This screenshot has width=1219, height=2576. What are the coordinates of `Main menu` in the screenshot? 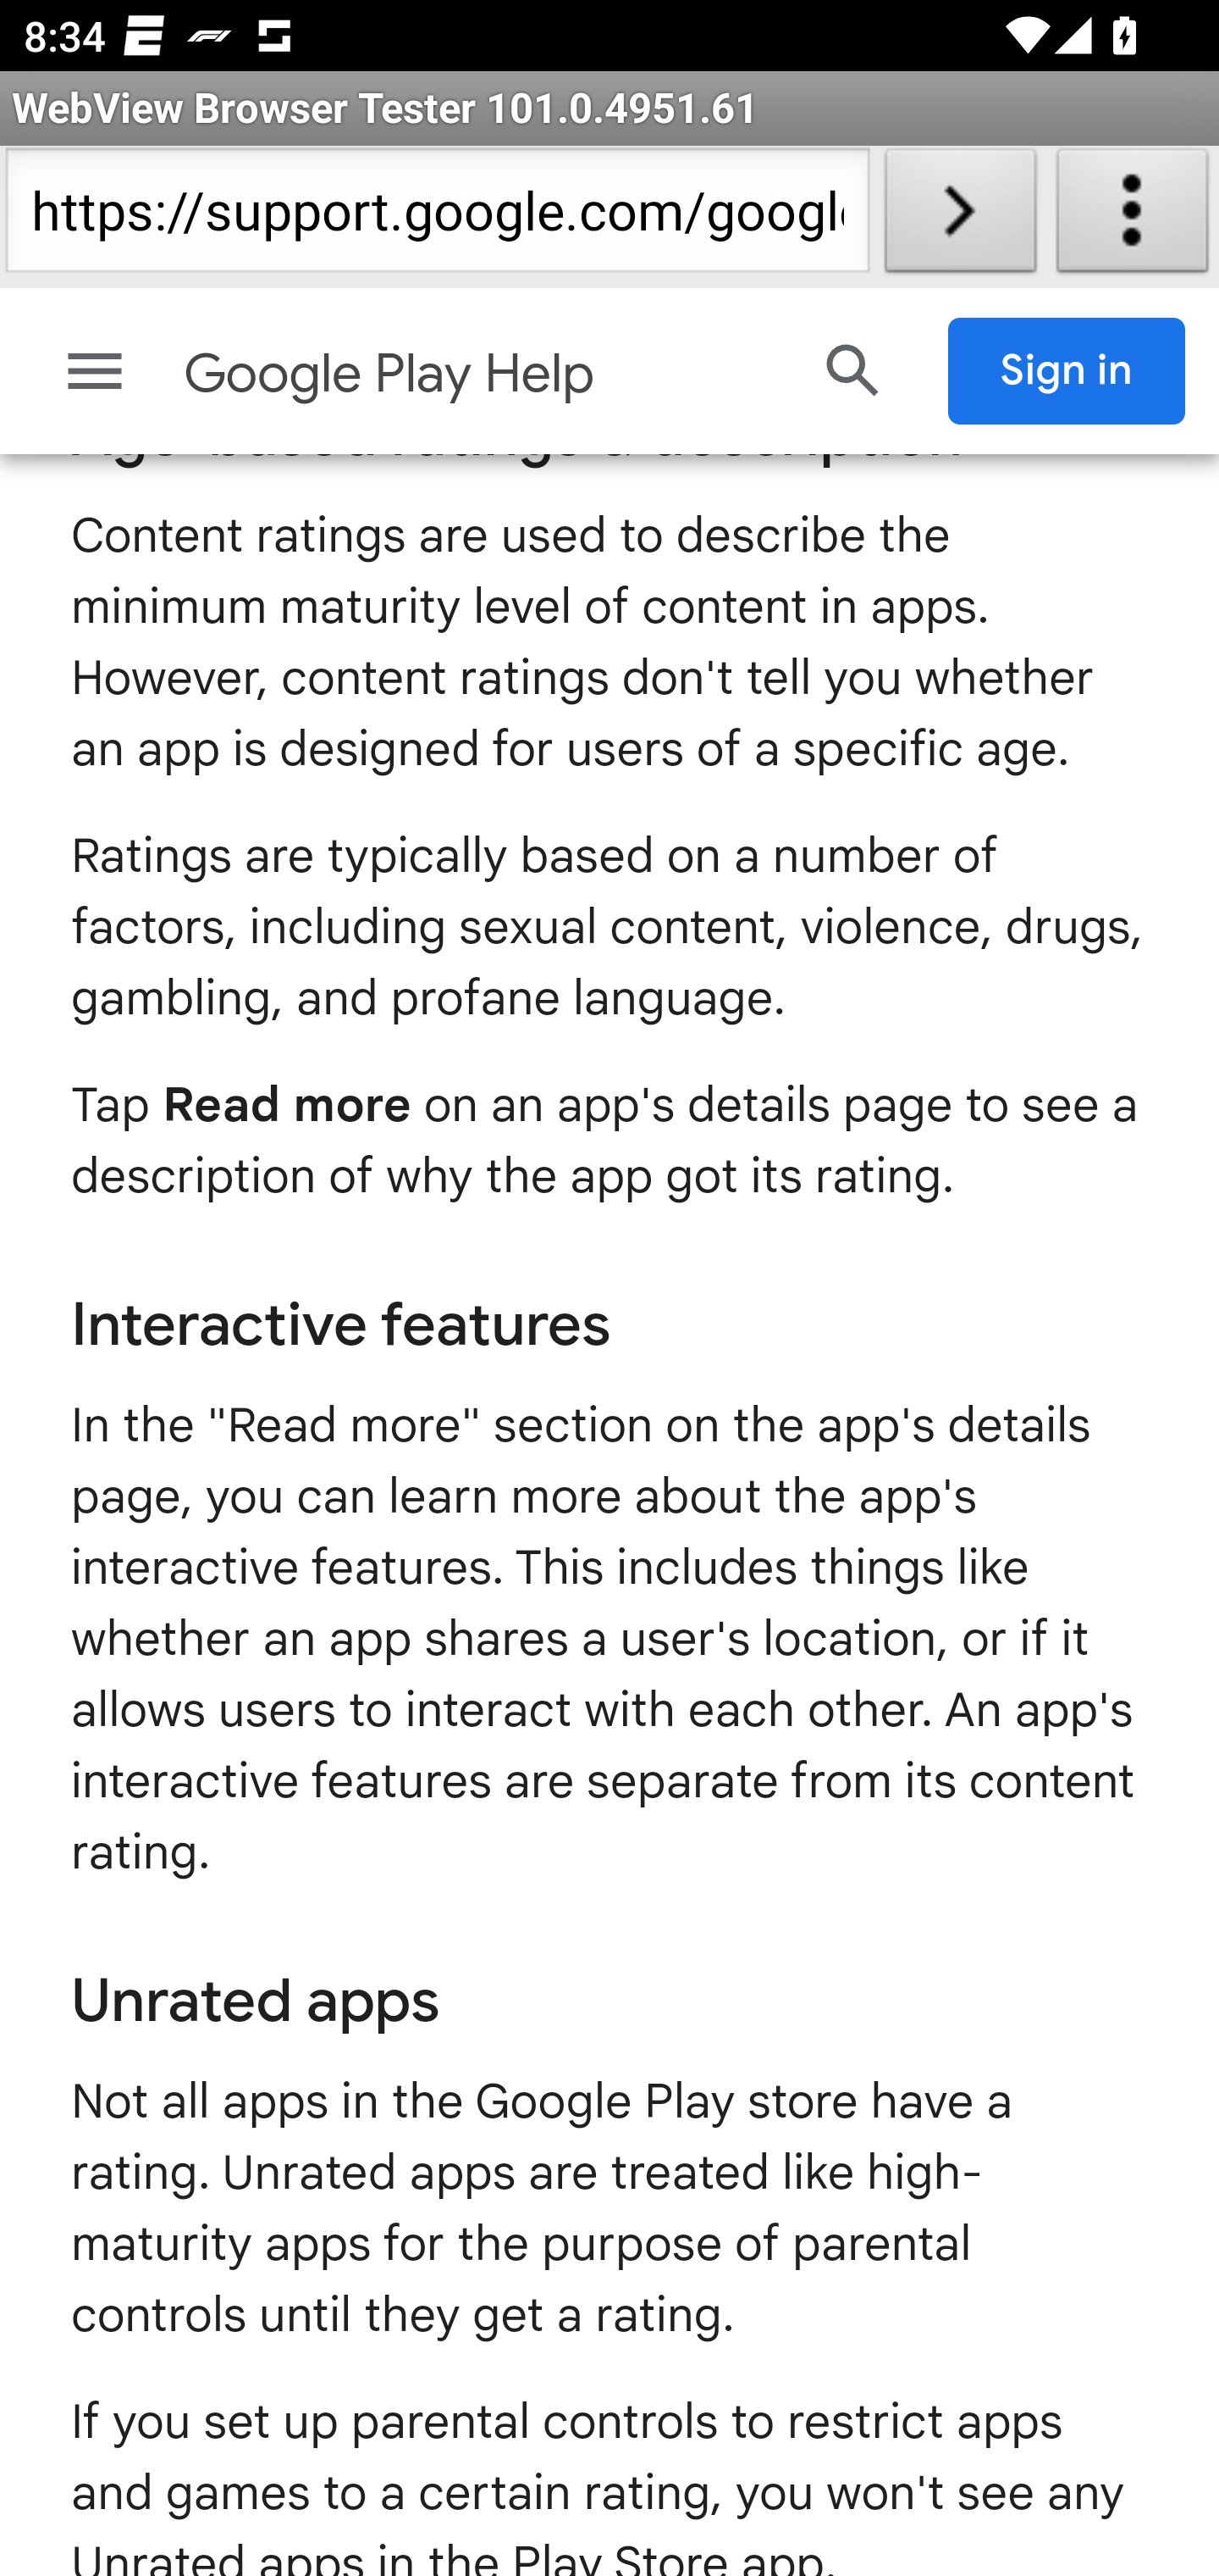 It's located at (95, 371).